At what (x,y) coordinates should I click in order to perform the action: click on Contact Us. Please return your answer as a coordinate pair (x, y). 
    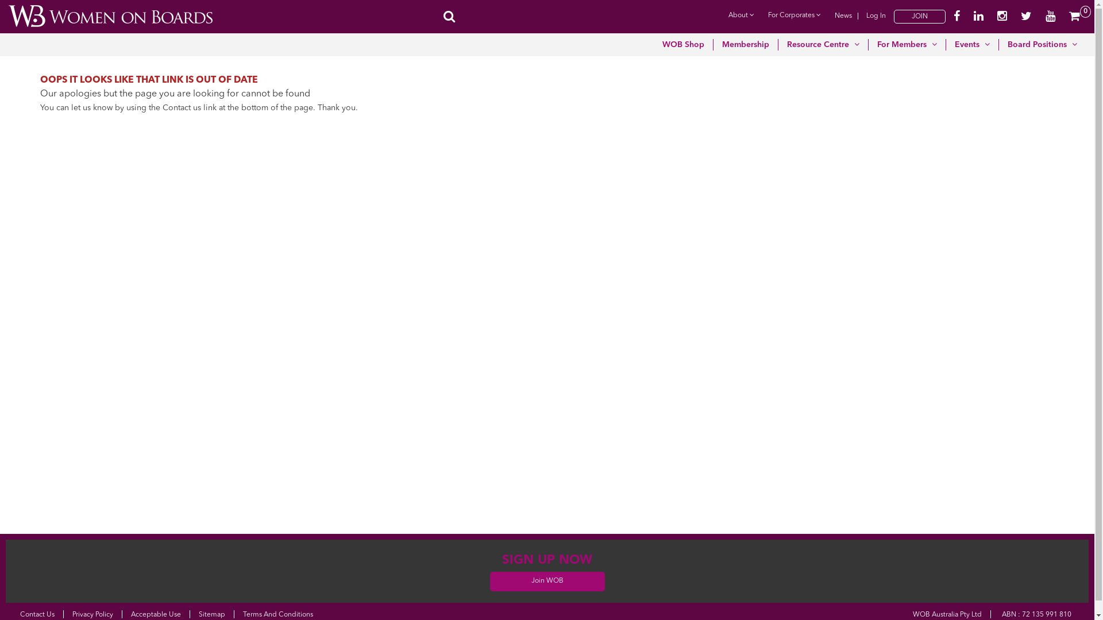
    Looking at the image, I should click on (37, 615).